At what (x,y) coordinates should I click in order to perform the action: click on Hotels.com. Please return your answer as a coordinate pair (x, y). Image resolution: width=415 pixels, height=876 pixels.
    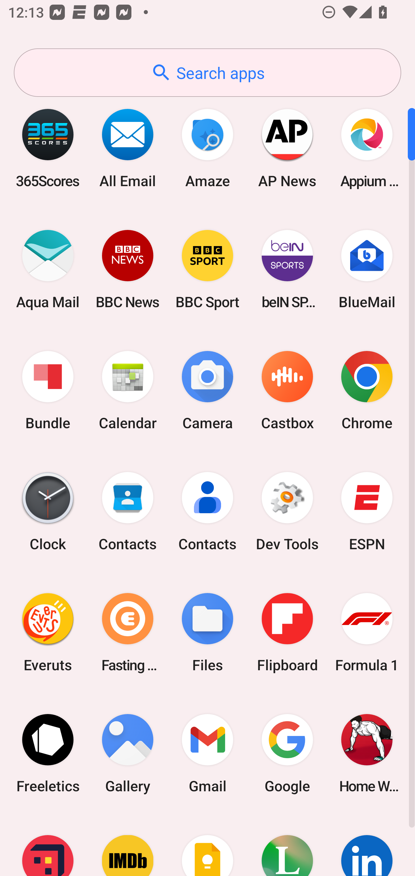
    Looking at the image, I should click on (48, 845).